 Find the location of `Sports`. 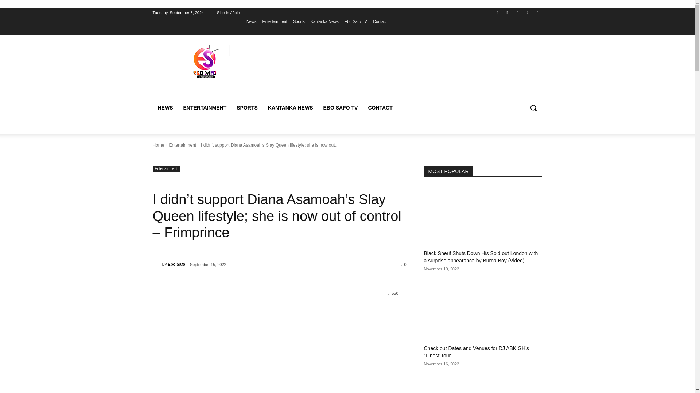

Sports is located at coordinates (299, 21).